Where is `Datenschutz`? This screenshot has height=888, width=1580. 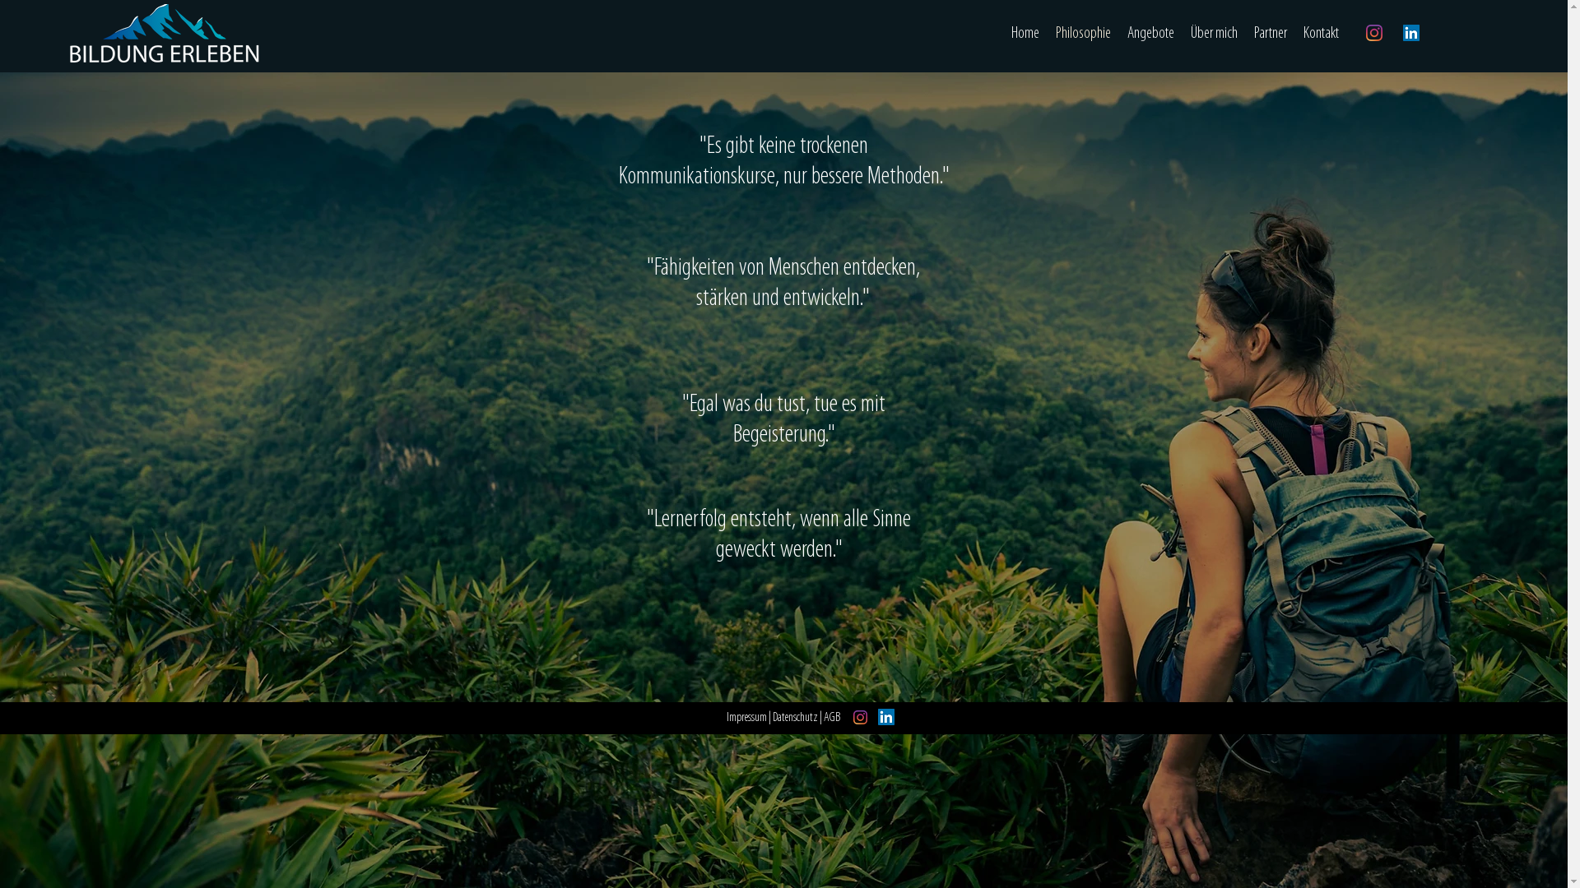
Datenschutz is located at coordinates (795, 718).